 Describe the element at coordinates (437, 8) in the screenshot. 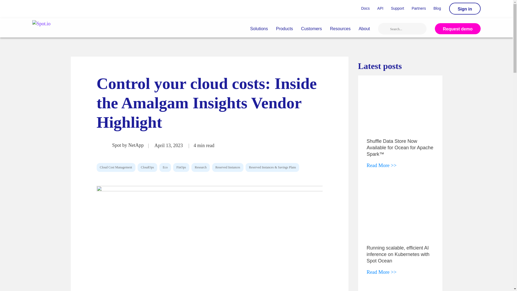

I see `Blog` at that location.